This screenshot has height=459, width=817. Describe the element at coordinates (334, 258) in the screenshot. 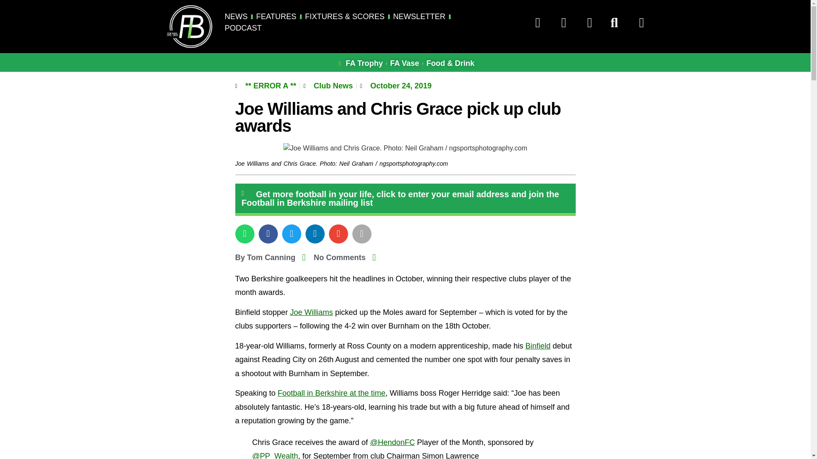

I see `No Comments` at that location.